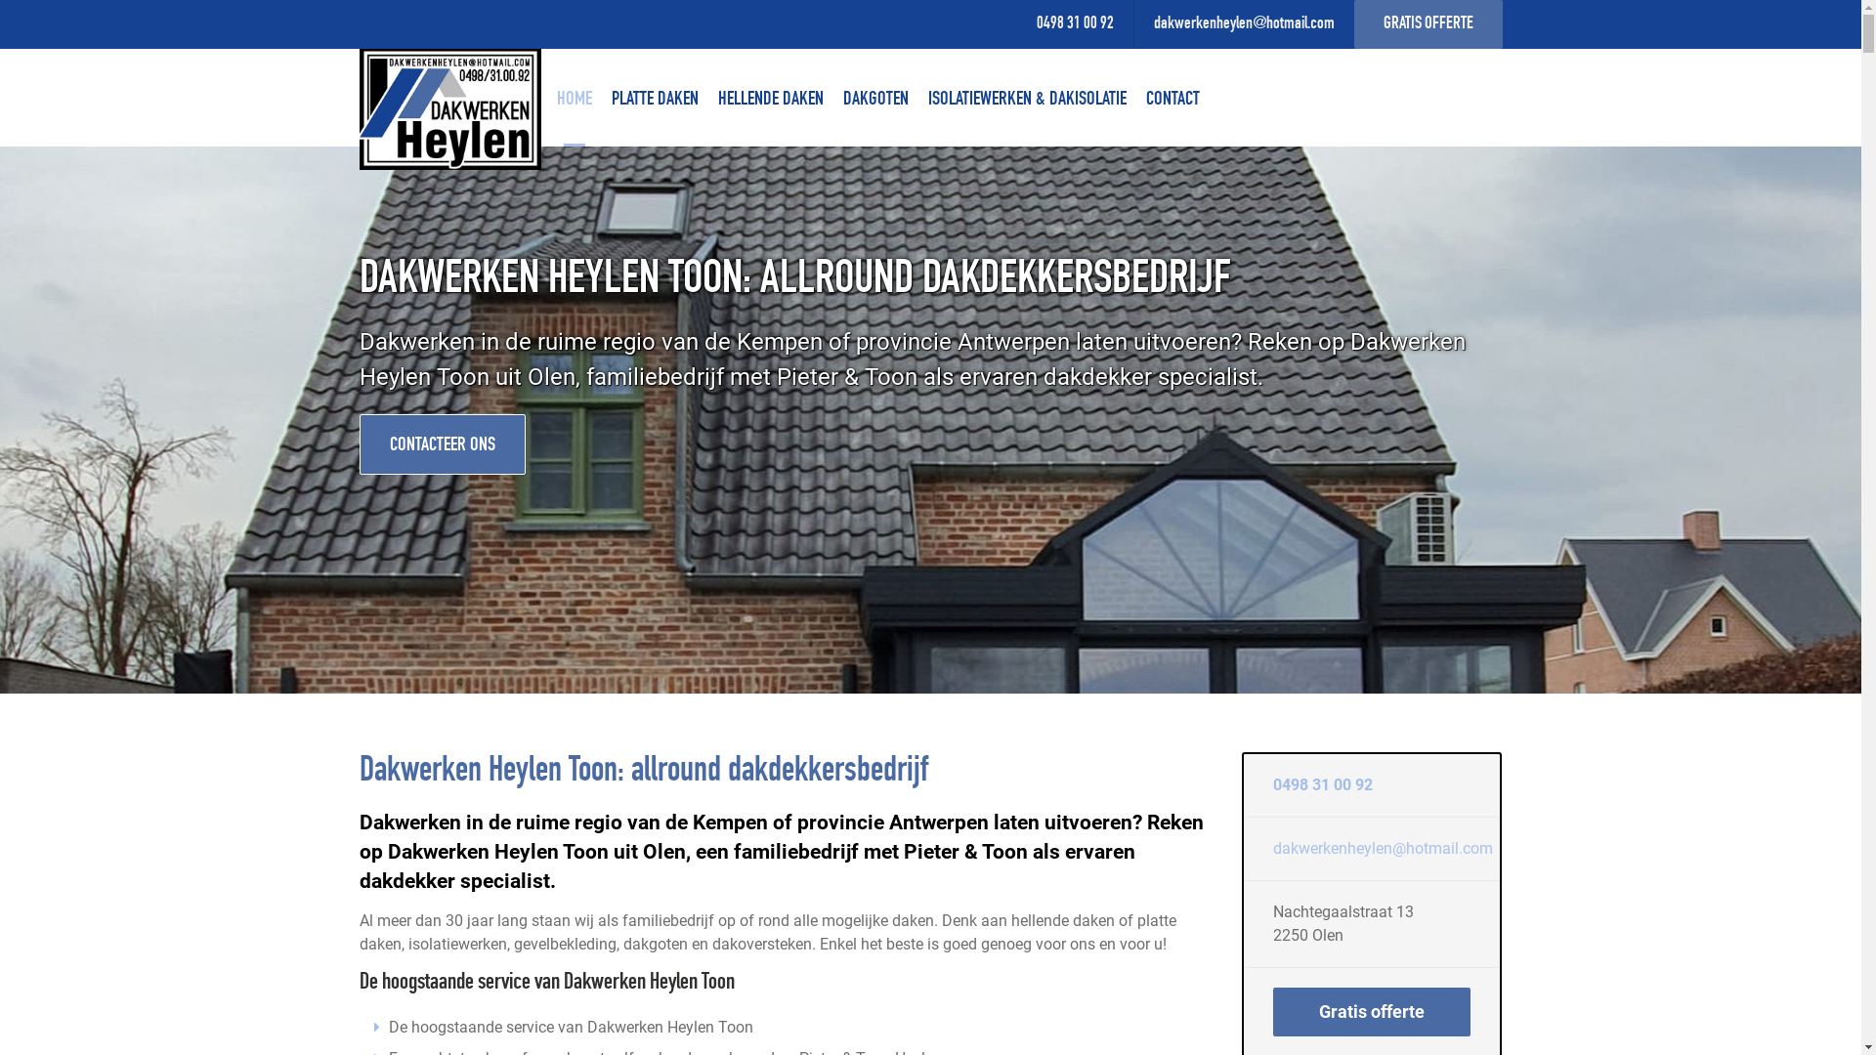  I want to click on 0498 31 00 92, so click(1075, 24).